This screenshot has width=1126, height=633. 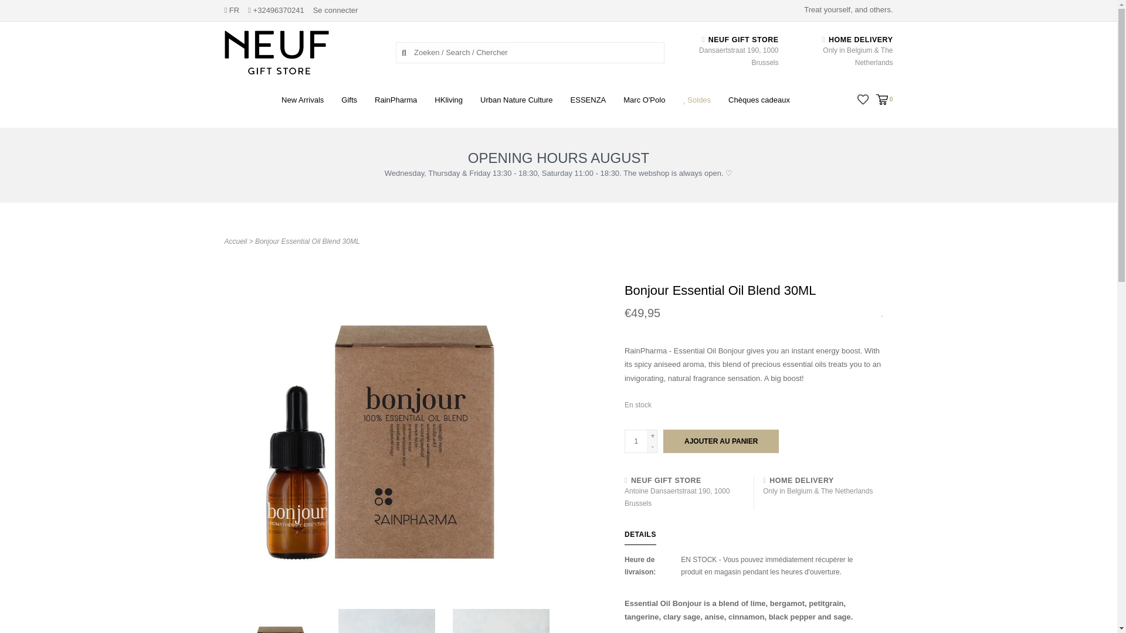 What do you see at coordinates (520, 103) in the screenshot?
I see `Urban Nature Culture` at bounding box center [520, 103].